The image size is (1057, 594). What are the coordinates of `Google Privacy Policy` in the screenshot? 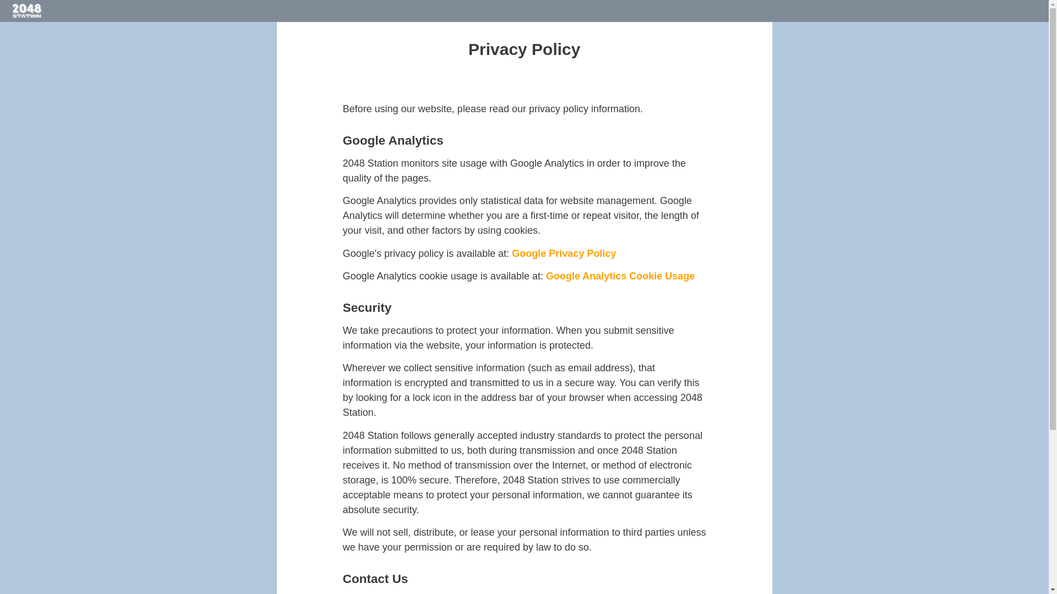 It's located at (564, 253).